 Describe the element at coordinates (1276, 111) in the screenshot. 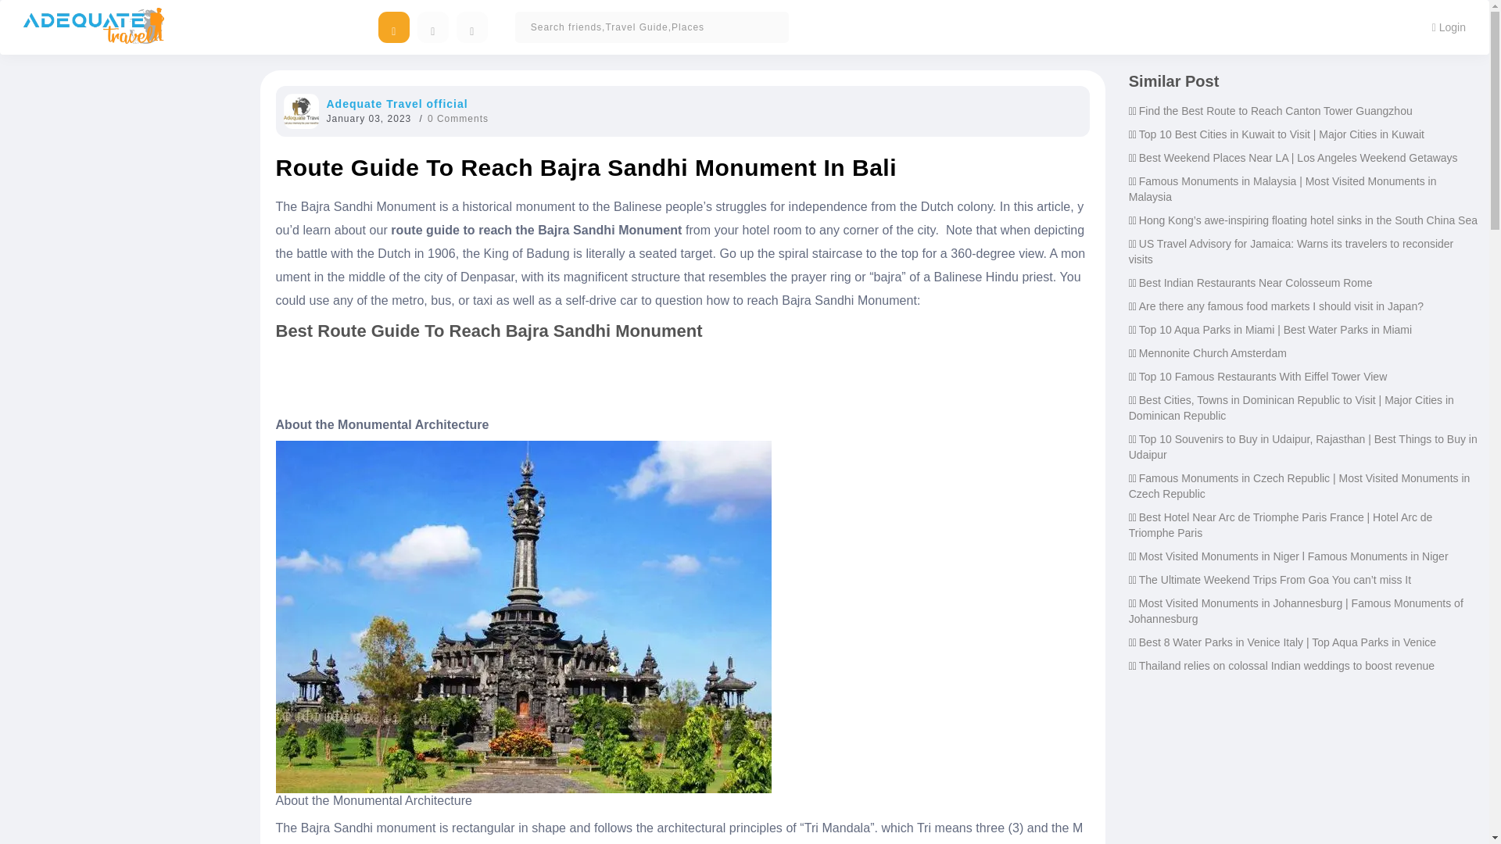

I see `Find the Best Route to Reach Canton Tower Guangzhou` at that location.